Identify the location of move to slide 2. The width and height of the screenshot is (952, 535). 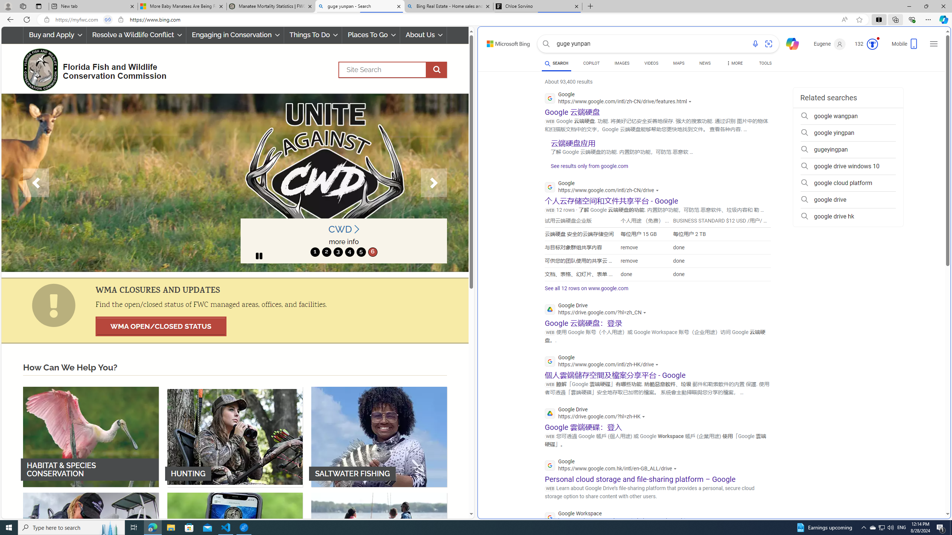
(327, 252).